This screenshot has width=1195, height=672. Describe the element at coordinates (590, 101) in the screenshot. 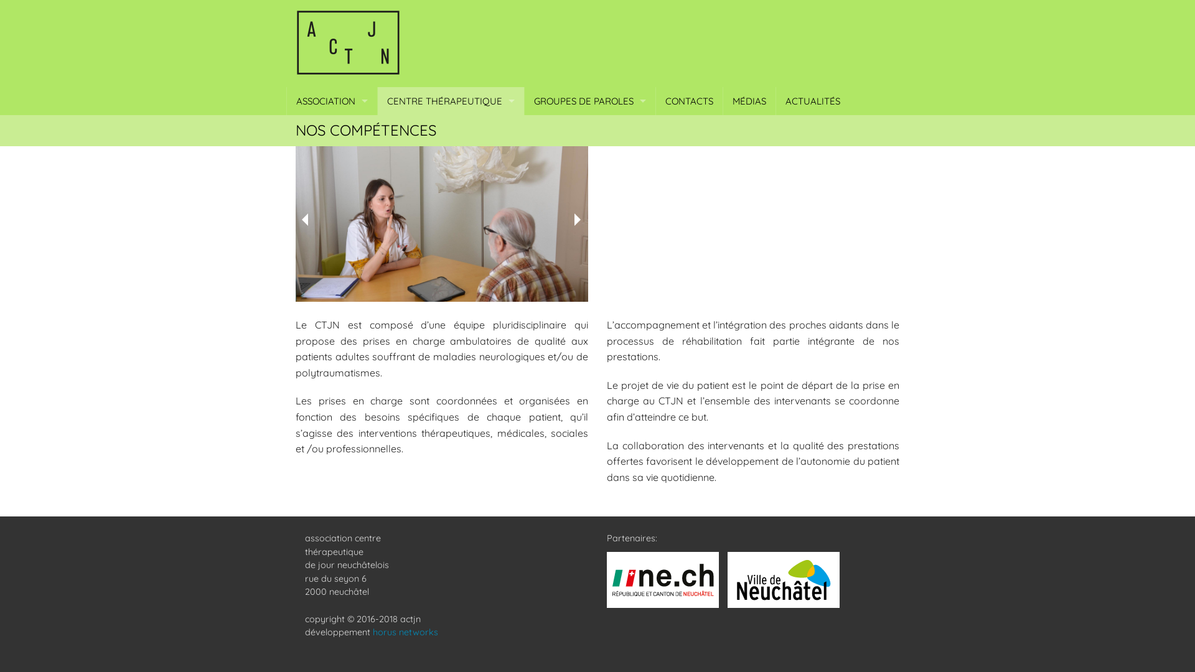

I see `GROUPES DE PAROLES` at that location.